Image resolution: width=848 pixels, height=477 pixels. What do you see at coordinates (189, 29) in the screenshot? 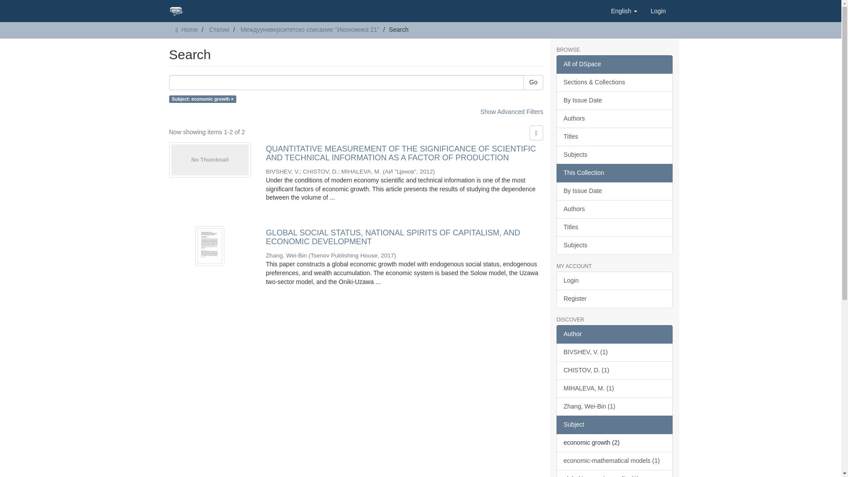
I see `Home` at bounding box center [189, 29].